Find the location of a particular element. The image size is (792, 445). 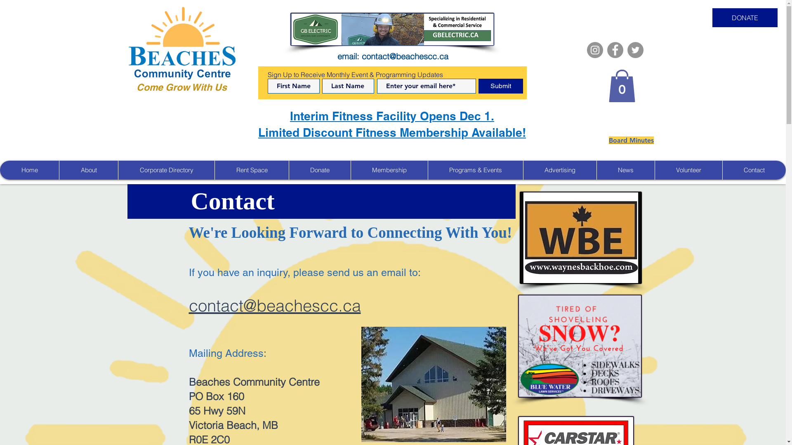

Face of building_edited.jpg is located at coordinates (434, 384).